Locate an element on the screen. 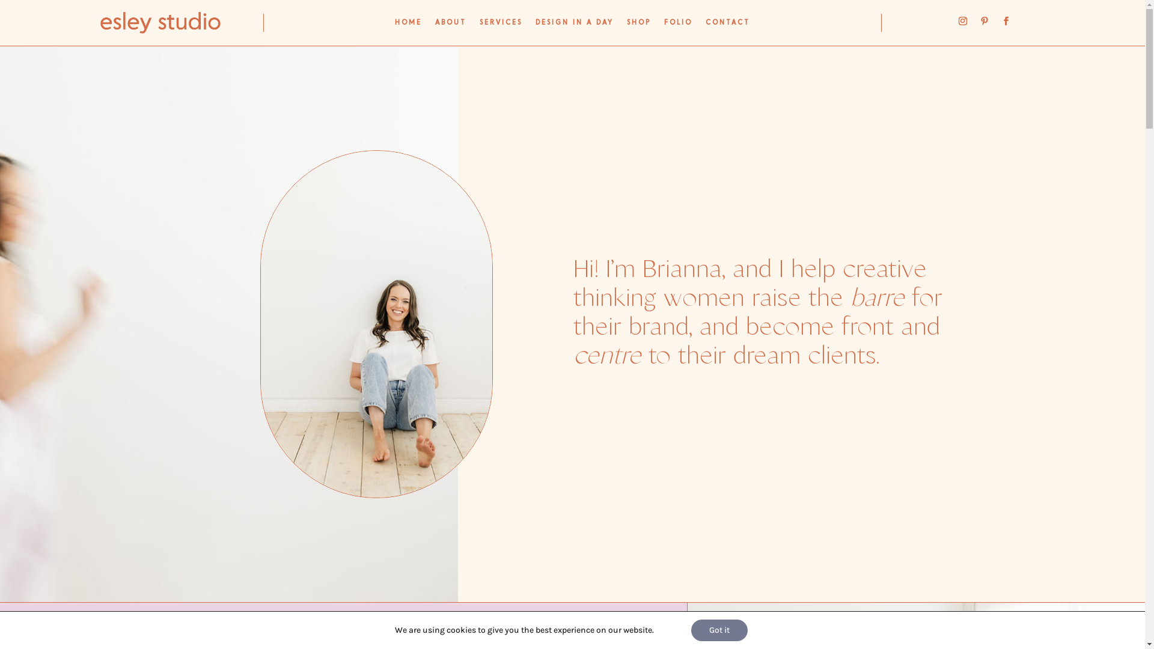 The width and height of the screenshot is (1154, 649). FOLIO is located at coordinates (678, 25).